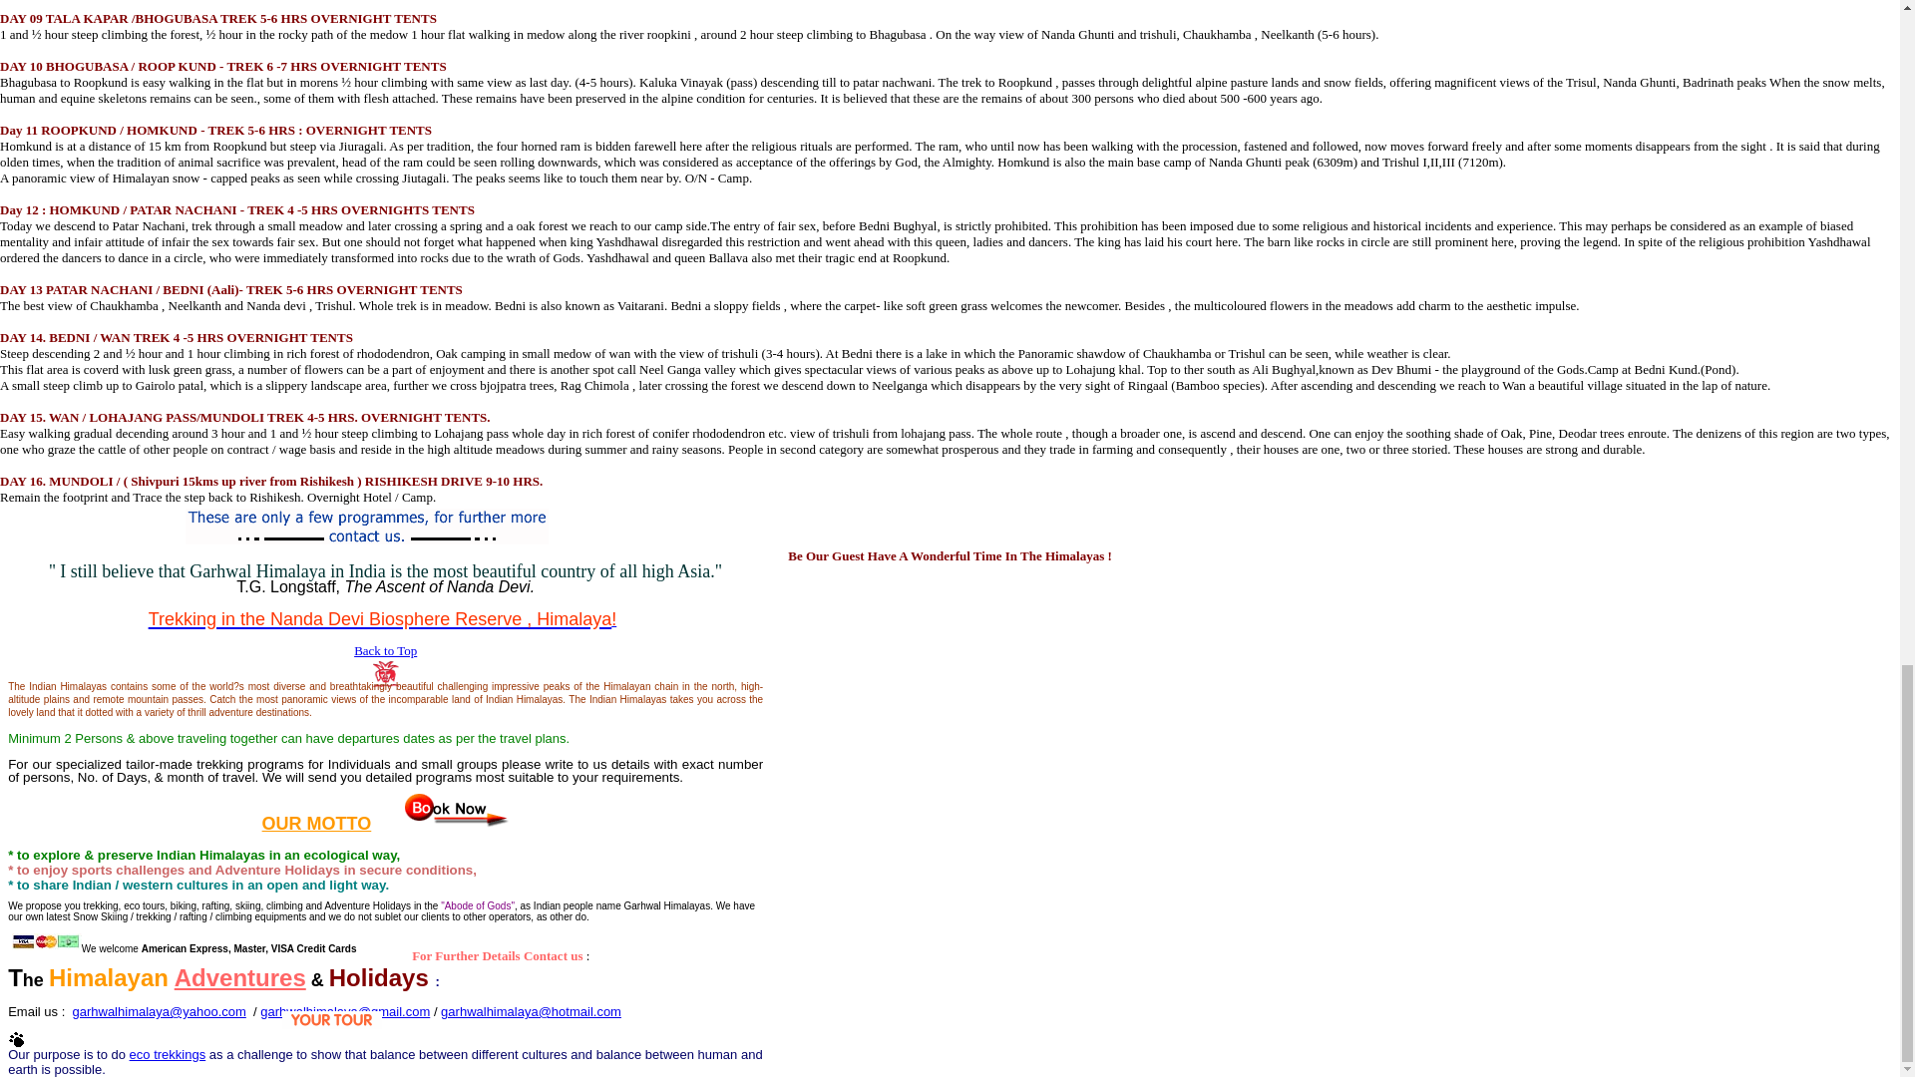 This screenshot has width=1915, height=1077. I want to click on Trekking in the Nanda Devi Biosphere Reserve , Himalaya, so click(381, 616).